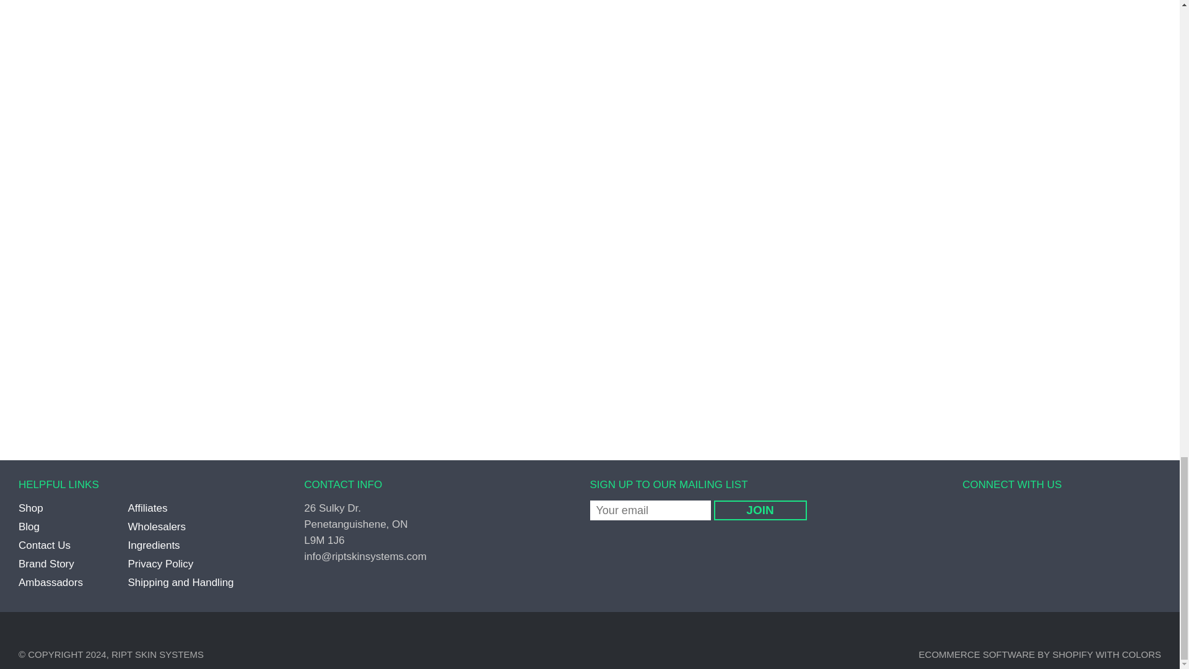 The image size is (1189, 669). What do you see at coordinates (31, 508) in the screenshot?
I see `Shop` at bounding box center [31, 508].